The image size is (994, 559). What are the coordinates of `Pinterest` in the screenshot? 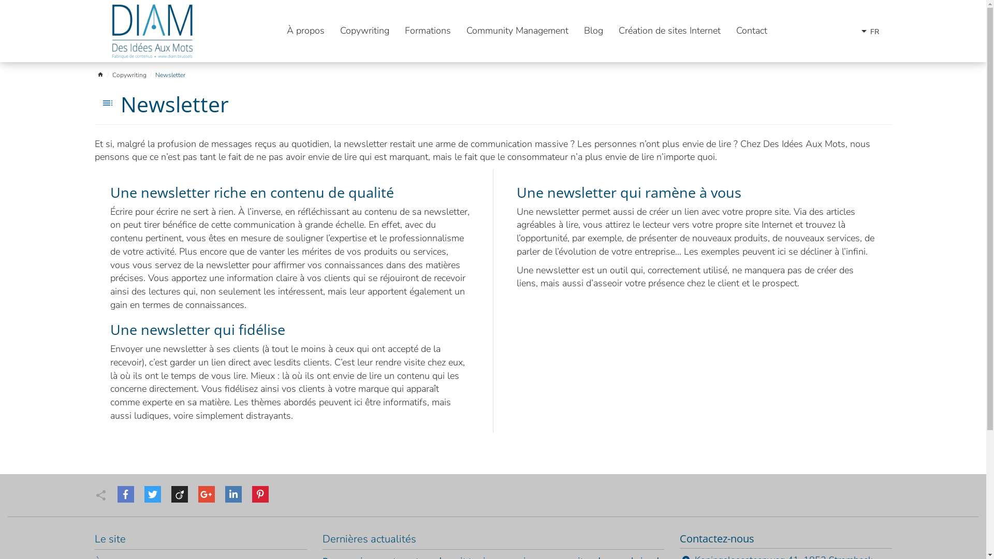 It's located at (260, 494).